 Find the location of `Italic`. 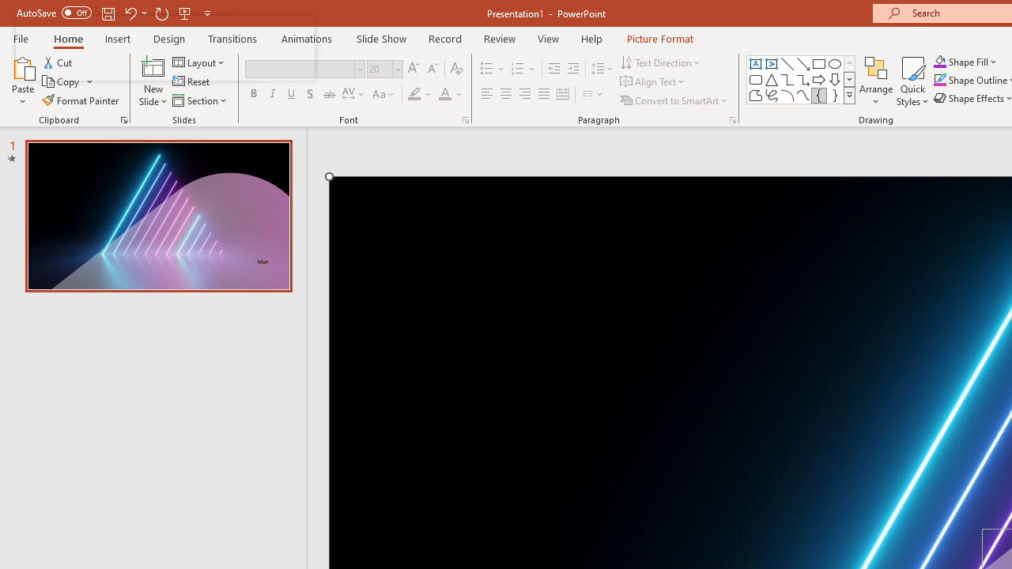

Italic is located at coordinates (272, 95).